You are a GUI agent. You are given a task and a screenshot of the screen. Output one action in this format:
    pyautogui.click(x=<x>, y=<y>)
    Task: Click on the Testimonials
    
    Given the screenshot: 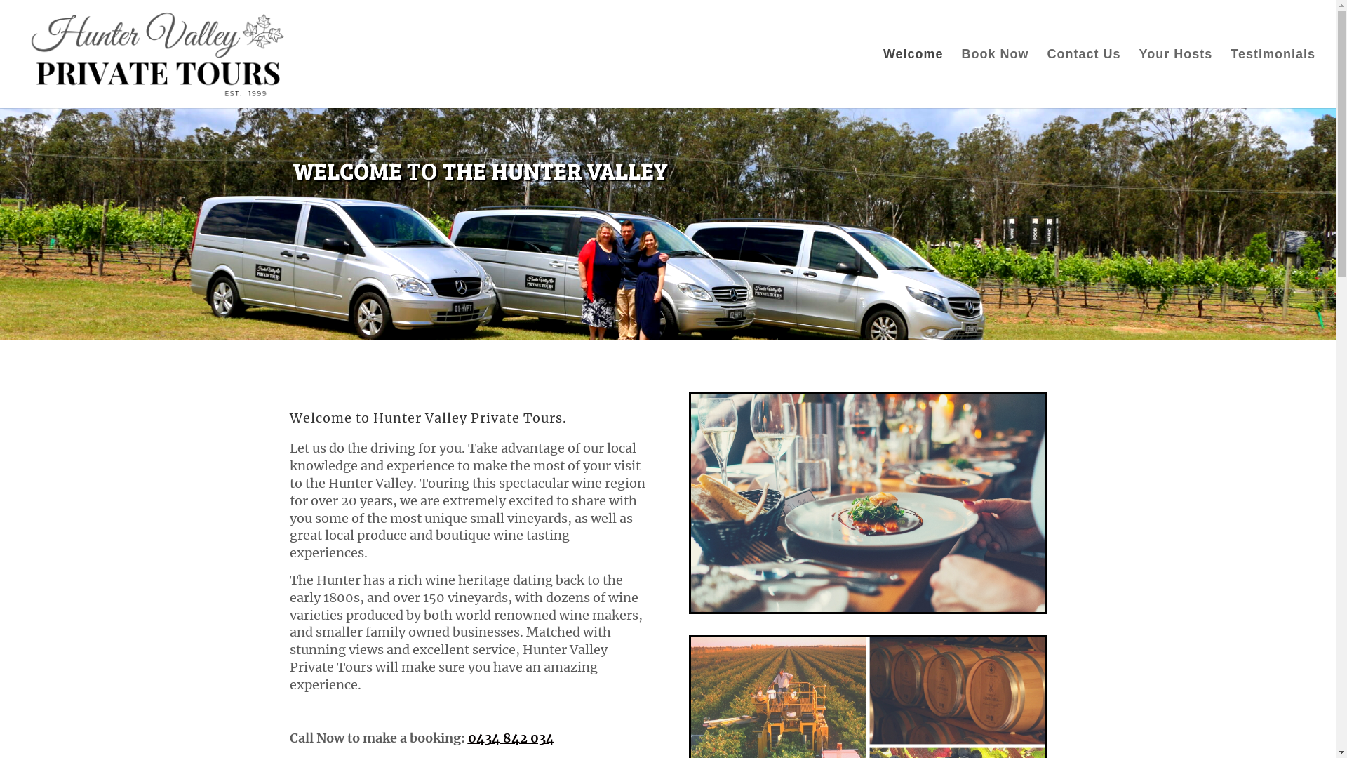 What is the action you would take?
    pyautogui.click(x=1273, y=79)
    